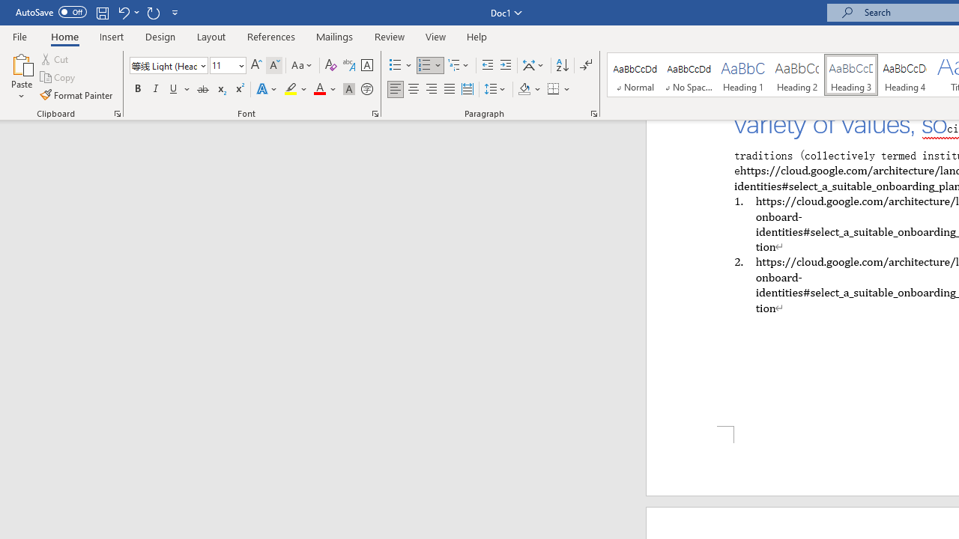 The image size is (959, 539). What do you see at coordinates (117, 114) in the screenshot?
I see `Office Clipboard...` at bounding box center [117, 114].